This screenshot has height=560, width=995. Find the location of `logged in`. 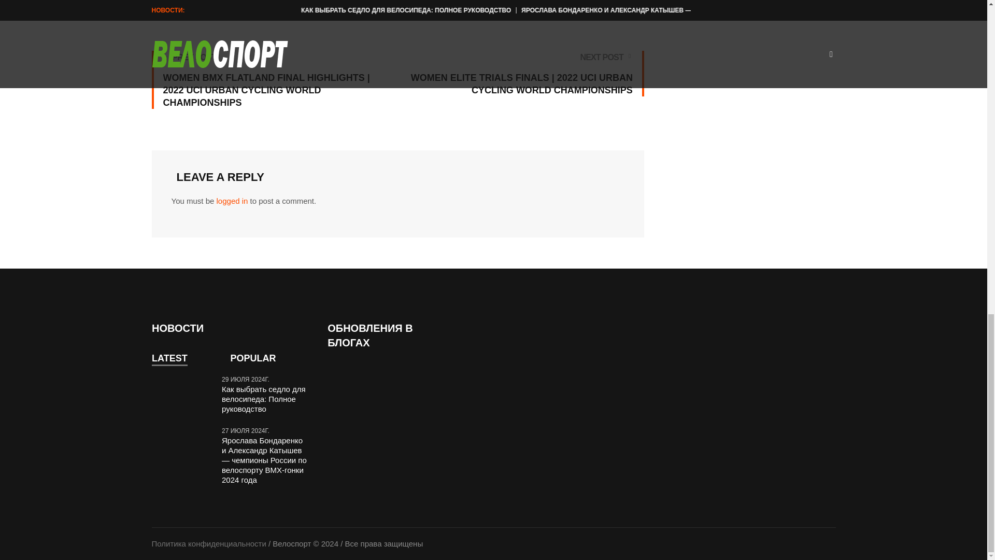

logged in is located at coordinates (232, 201).